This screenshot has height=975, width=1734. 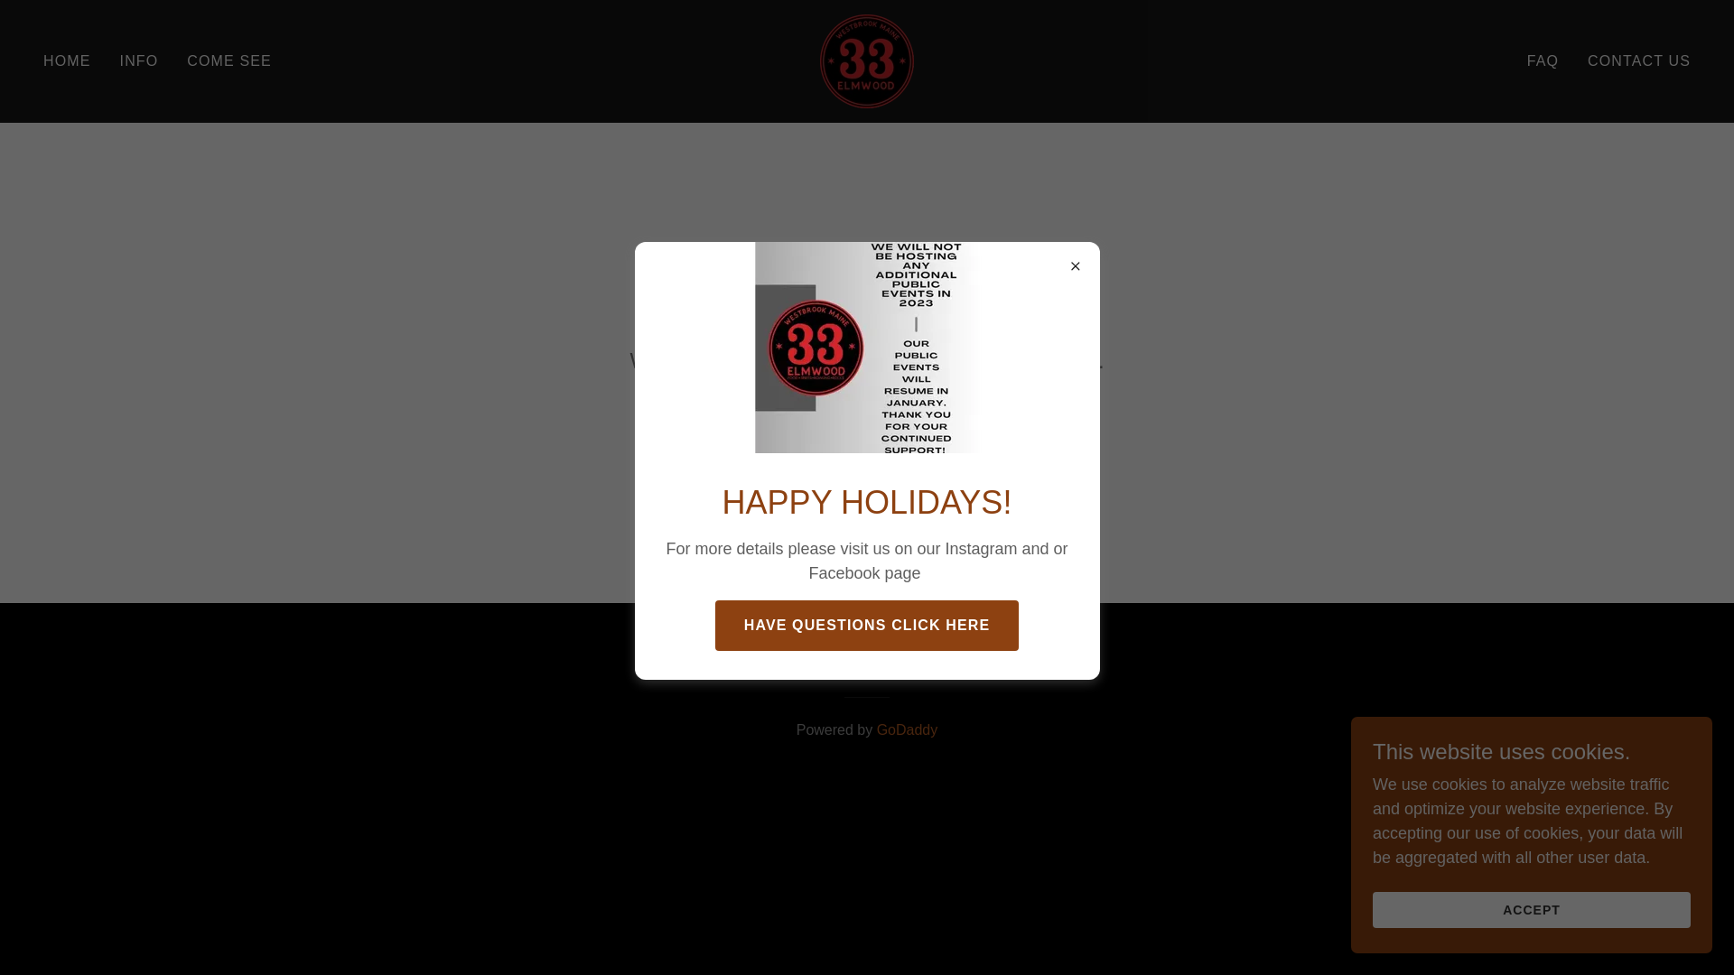 I want to click on CONTACT US, so click(x=1639, y=61).